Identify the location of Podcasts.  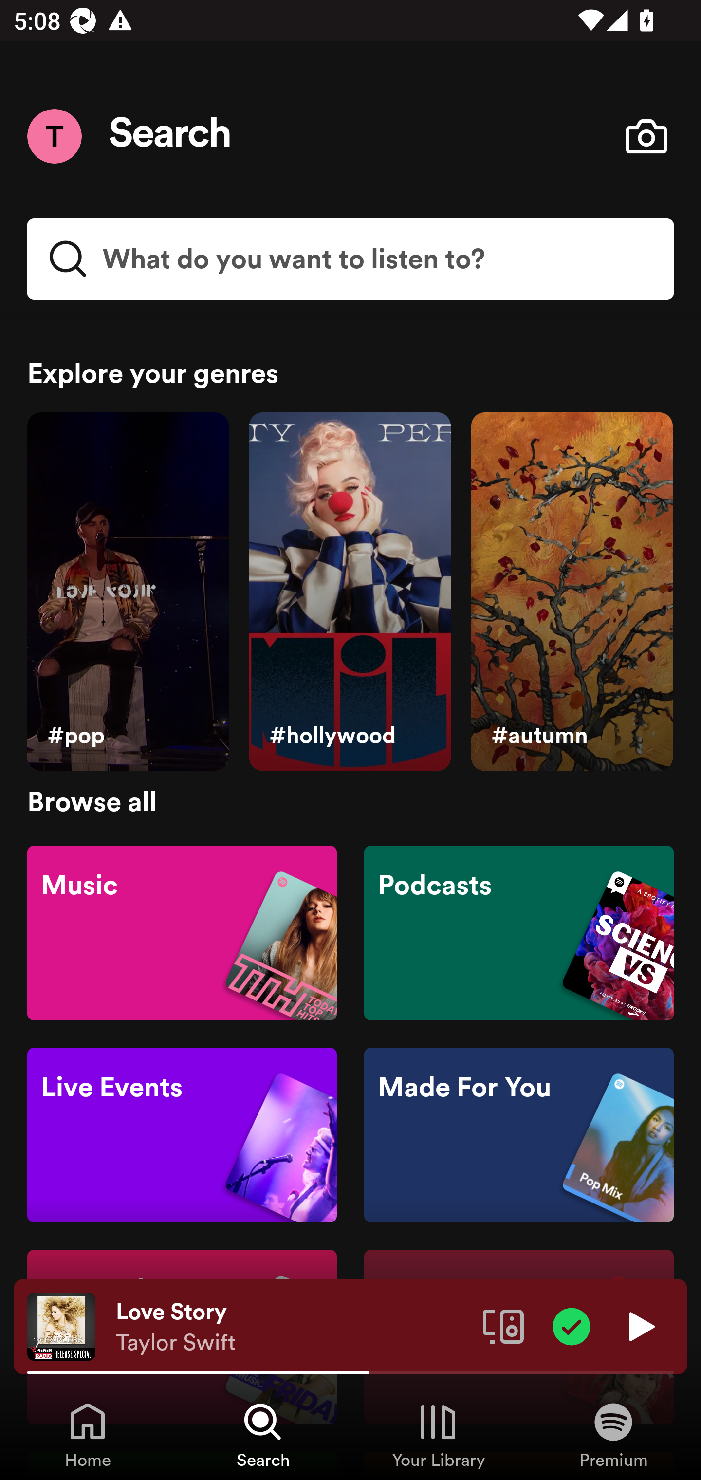
(518, 932).